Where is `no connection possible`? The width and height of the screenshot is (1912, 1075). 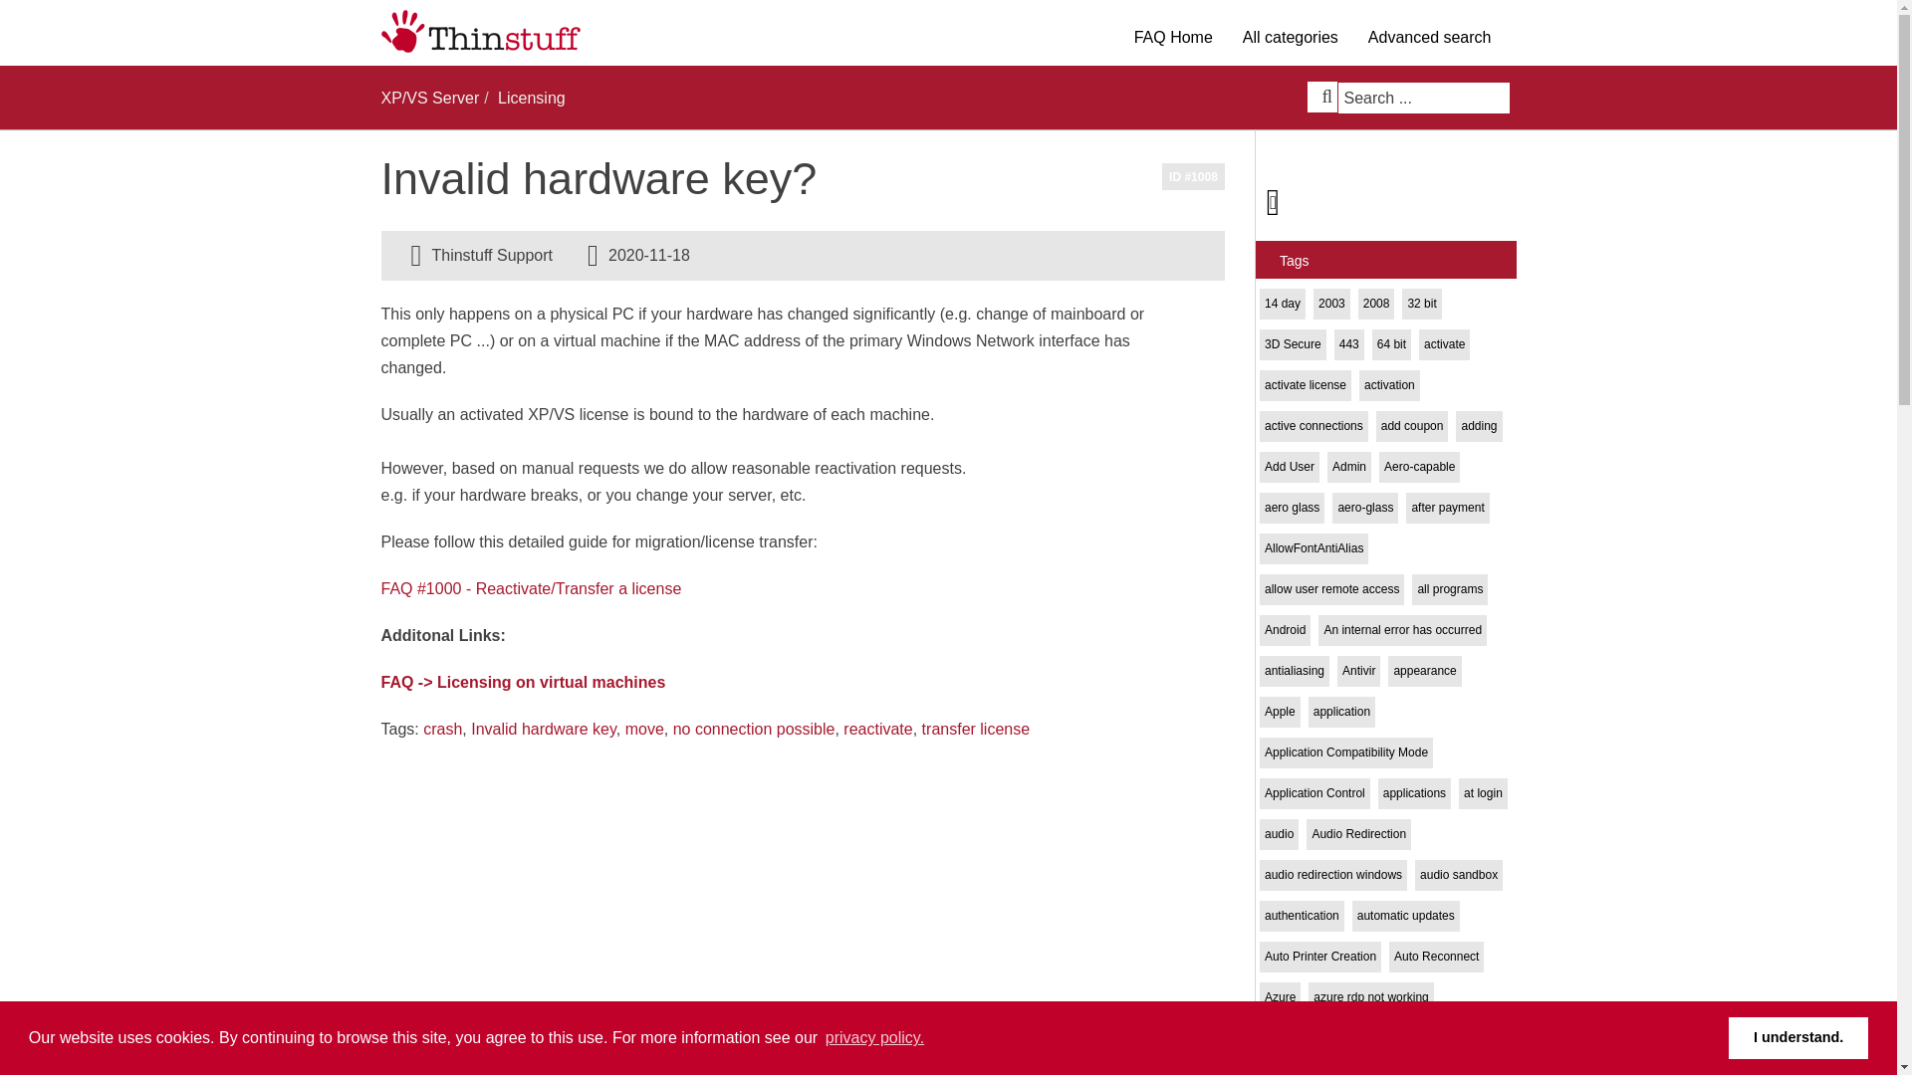
no connection possible is located at coordinates (754, 729).